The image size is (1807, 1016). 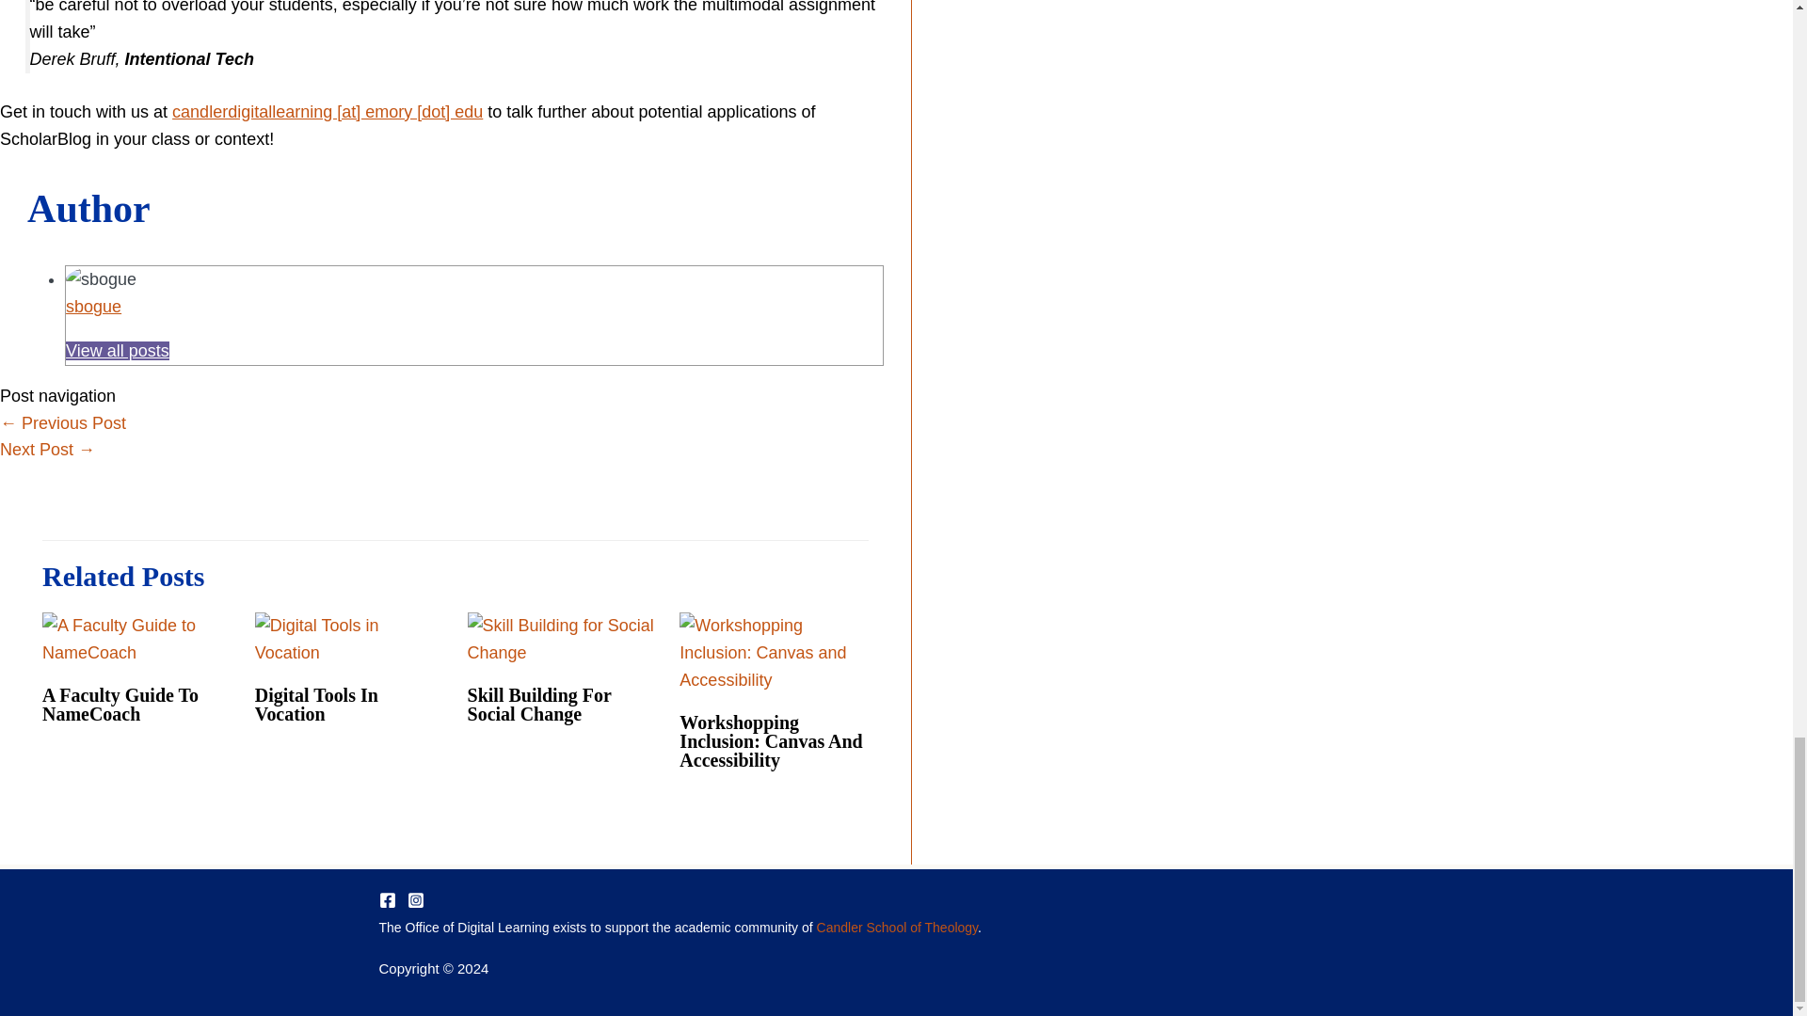 What do you see at coordinates (770, 741) in the screenshot?
I see `Workshopping Inclusion: Canvas And Accessibility` at bounding box center [770, 741].